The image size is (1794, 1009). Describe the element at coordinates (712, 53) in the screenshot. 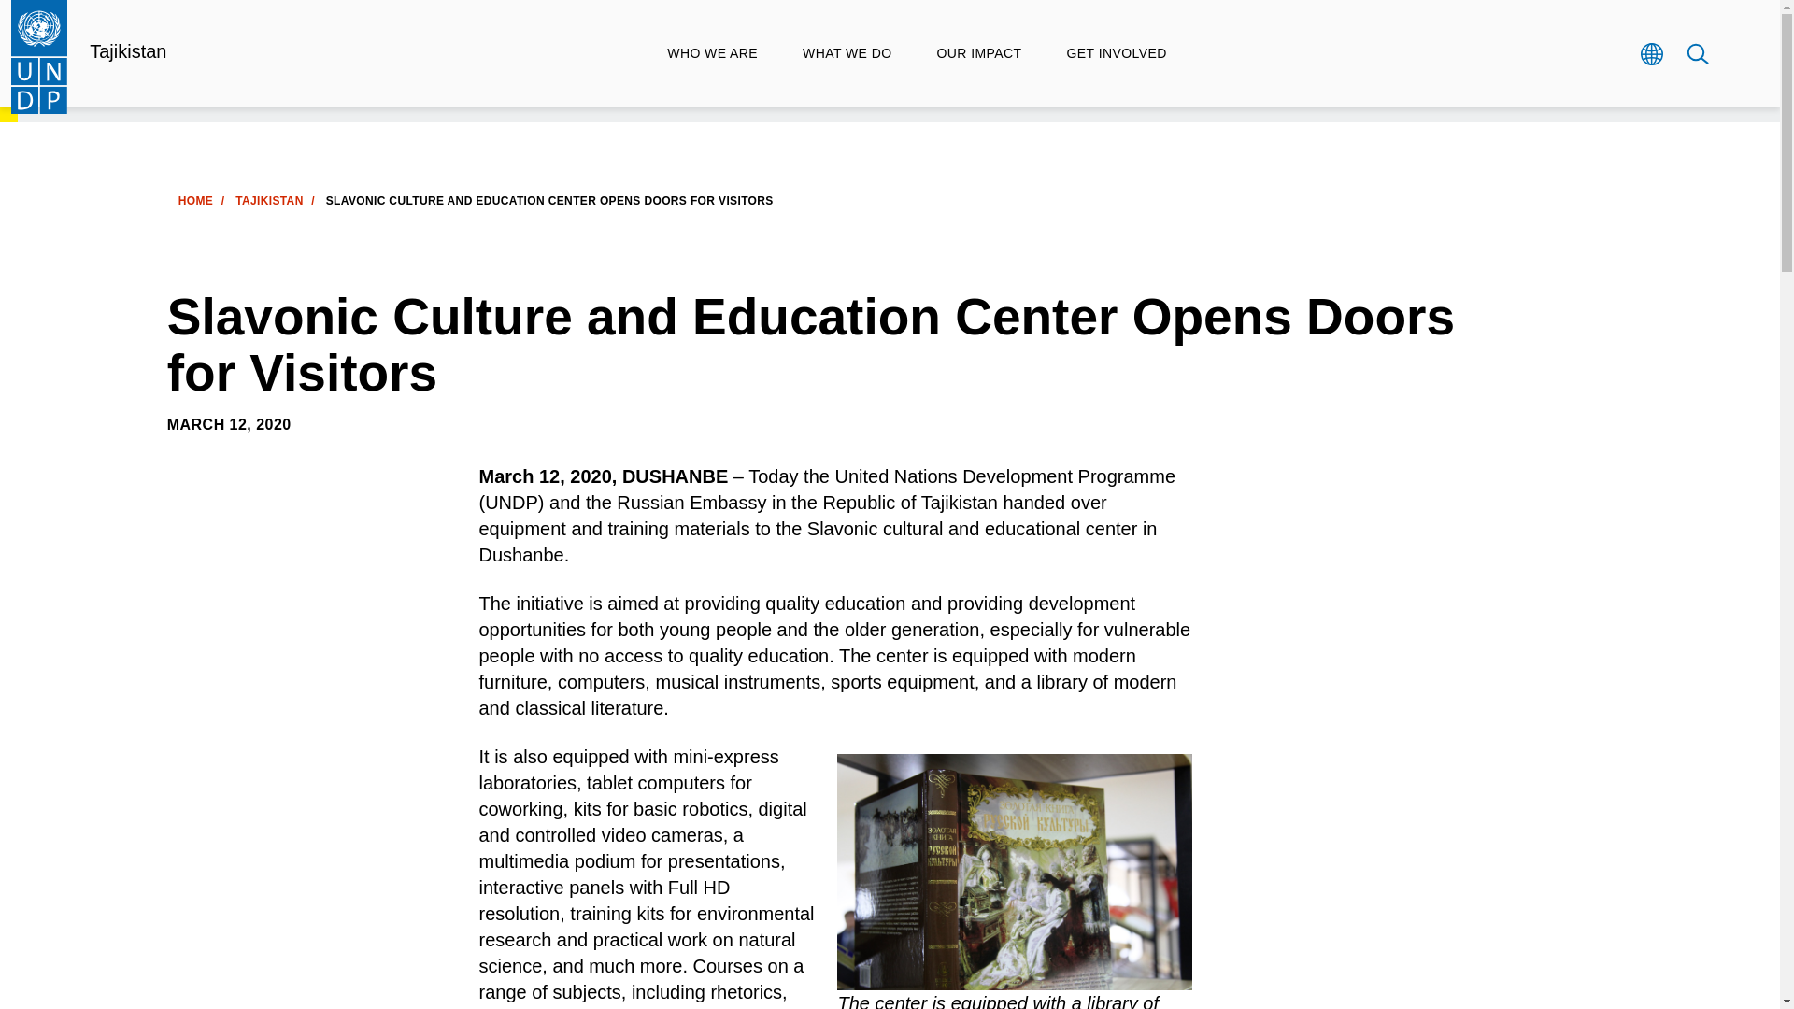

I see `WHO WE ARE` at that location.